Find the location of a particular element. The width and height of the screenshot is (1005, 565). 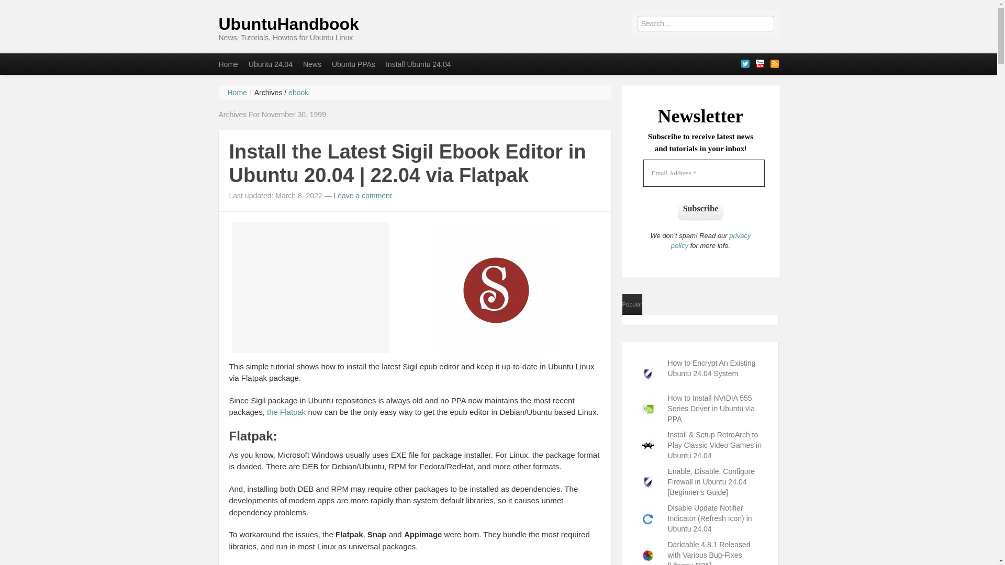

Install Ubuntu 24.04 is located at coordinates (418, 64).